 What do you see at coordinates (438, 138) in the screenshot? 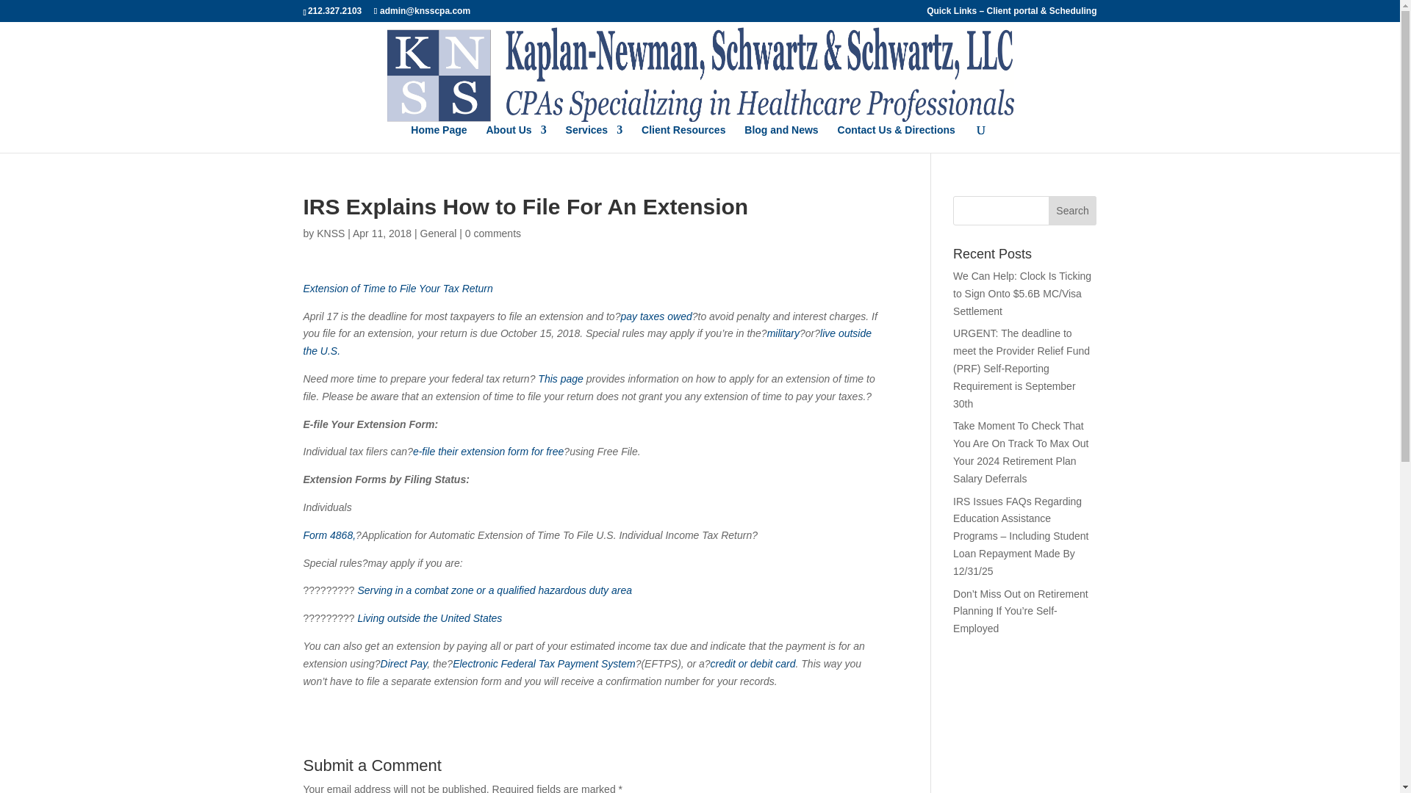
I see `Home Page` at bounding box center [438, 138].